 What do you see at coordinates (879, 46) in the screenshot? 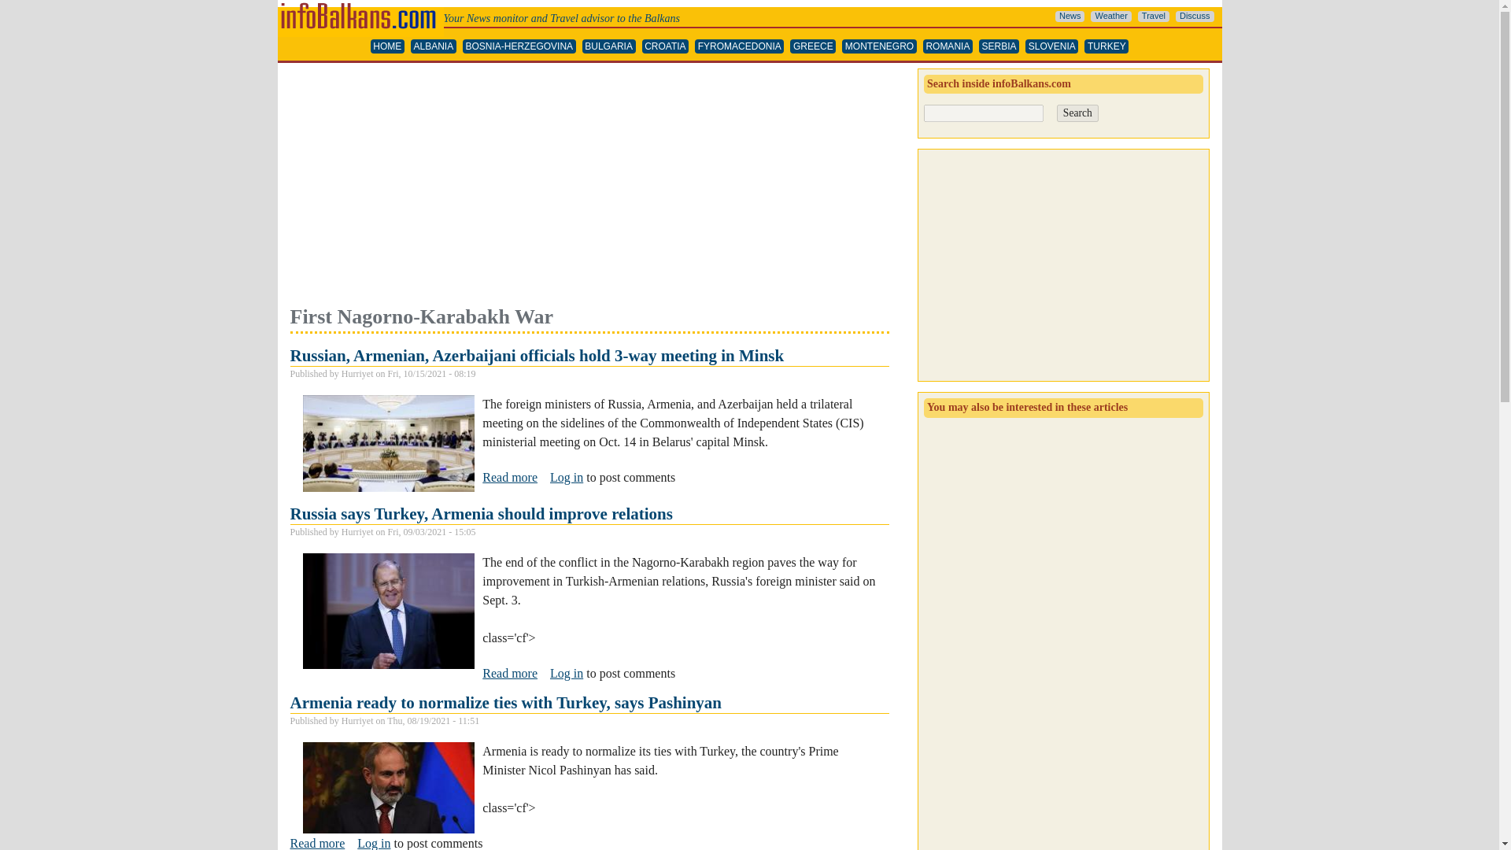
I see `MONTENEGRO` at bounding box center [879, 46].